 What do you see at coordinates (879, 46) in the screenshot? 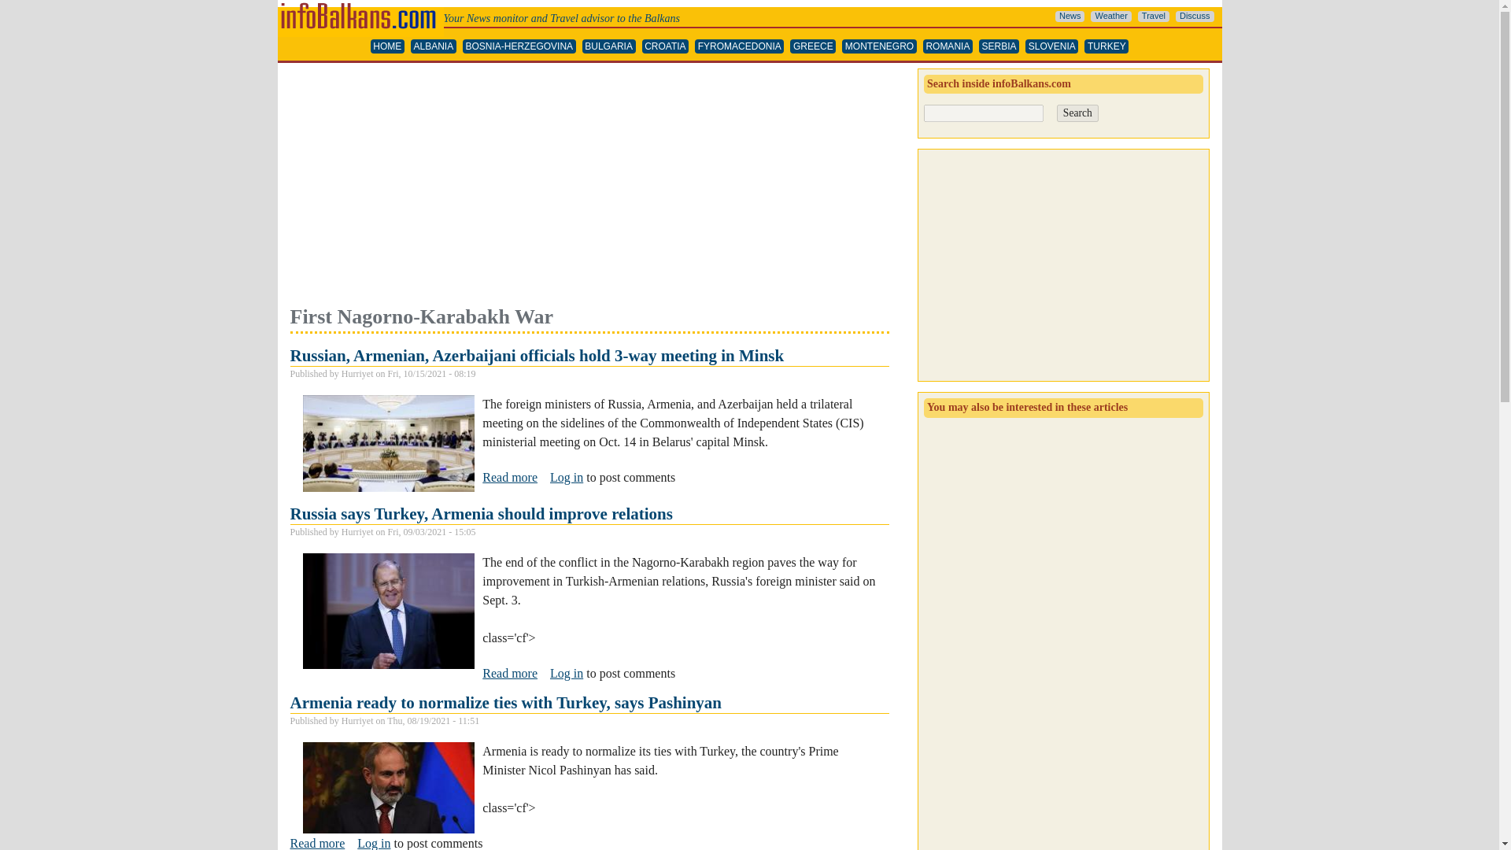
I see `MONTENEGRO` at bounding box center [879, 46].